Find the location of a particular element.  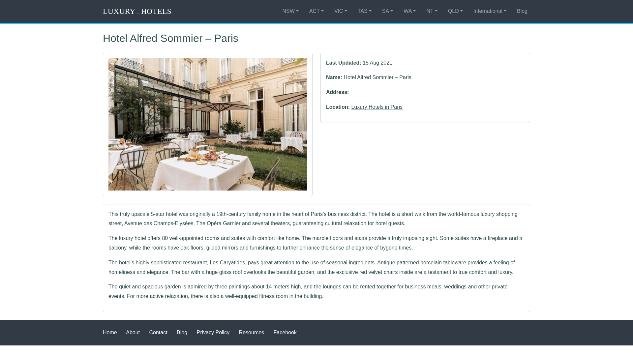

VIC is located at coordinates (341, 11).